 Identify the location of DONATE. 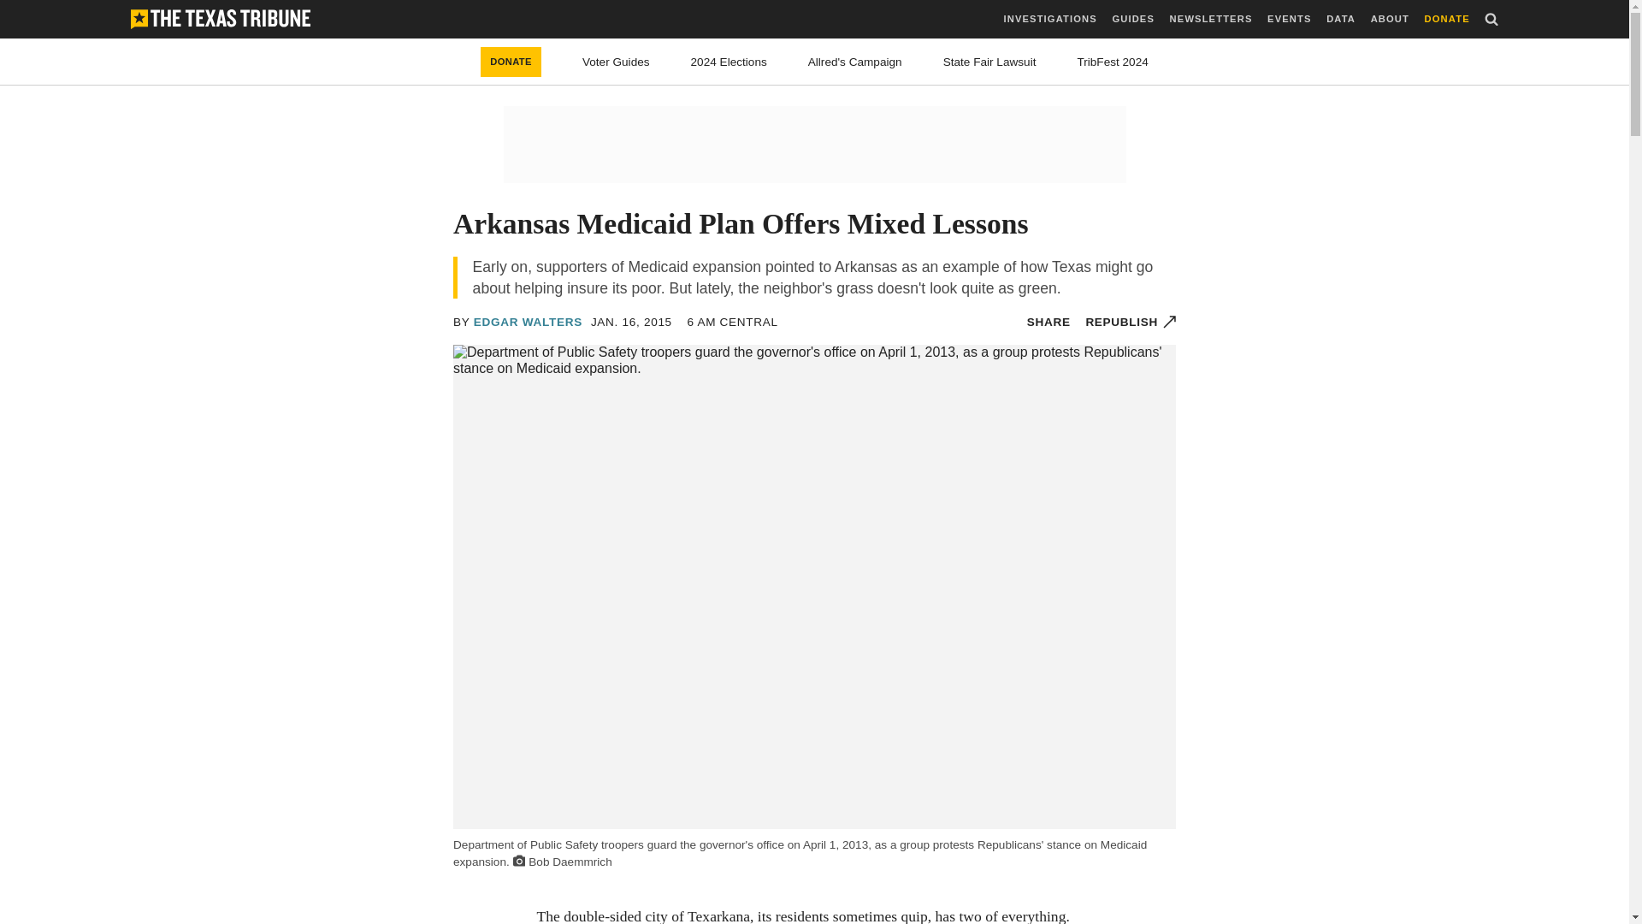
(511, 62).